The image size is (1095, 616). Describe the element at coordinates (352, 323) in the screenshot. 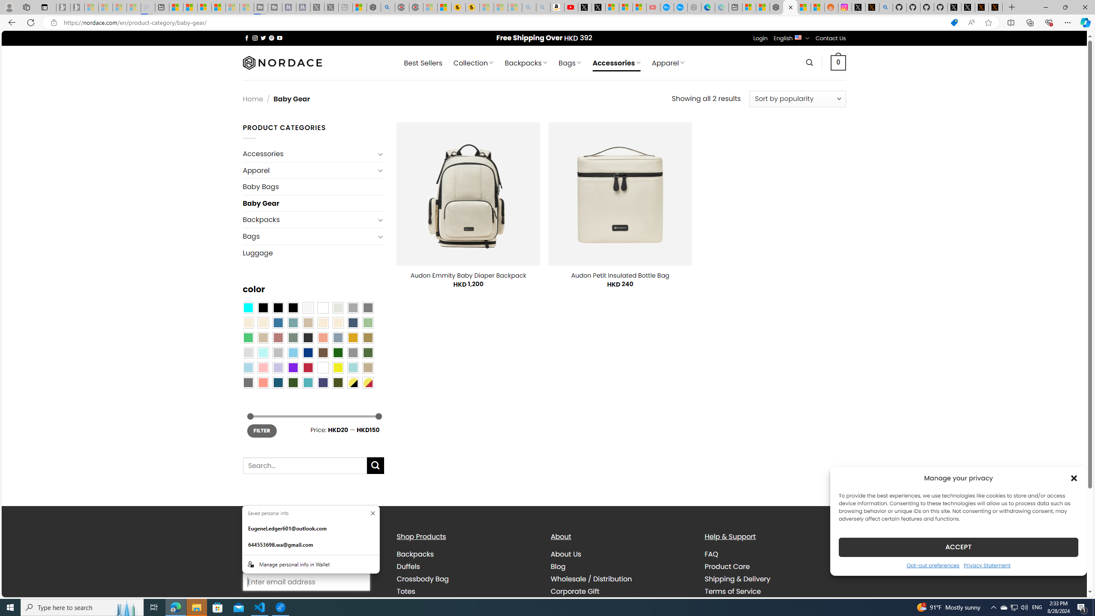

I see `Hale Navy` at that location.